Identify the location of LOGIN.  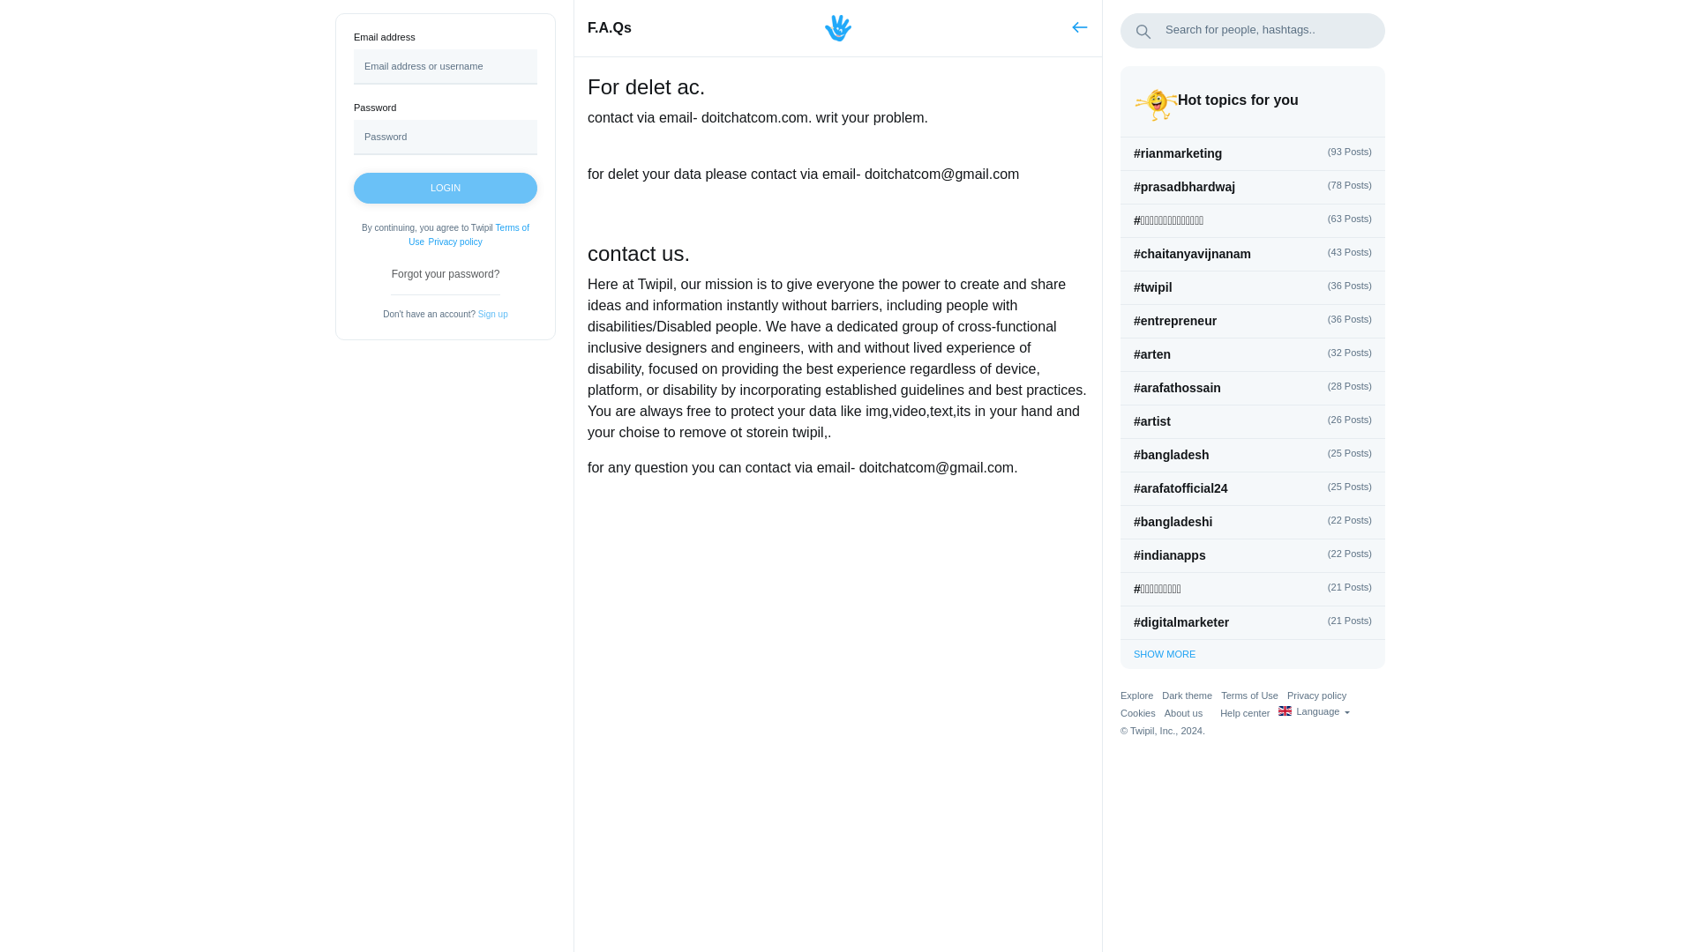
(445, 188).